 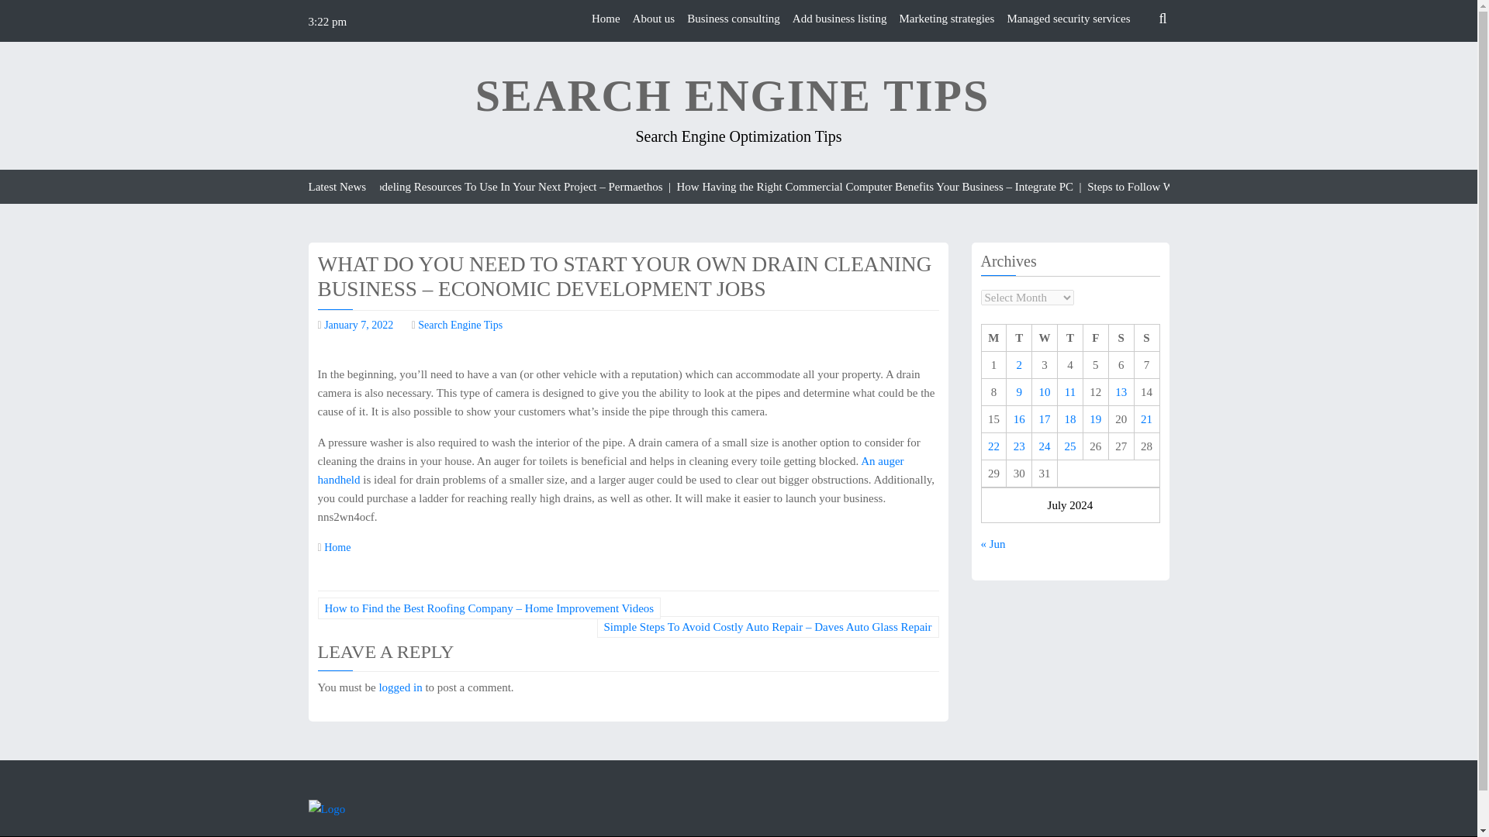 I want to click on Monday, so click(x=993, y=338).